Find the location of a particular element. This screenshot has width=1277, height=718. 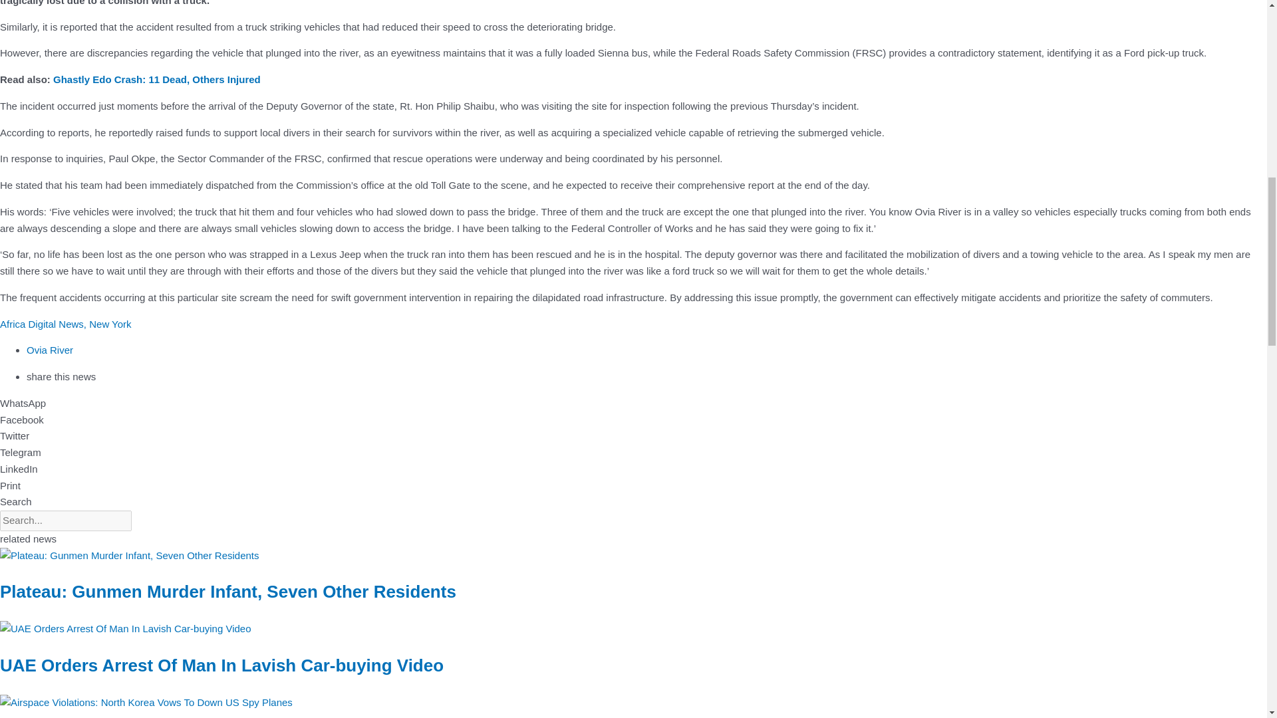

UAE Orders Arrest Of Man In Lavish Car-buying Video is located at coordinates (221, 665).